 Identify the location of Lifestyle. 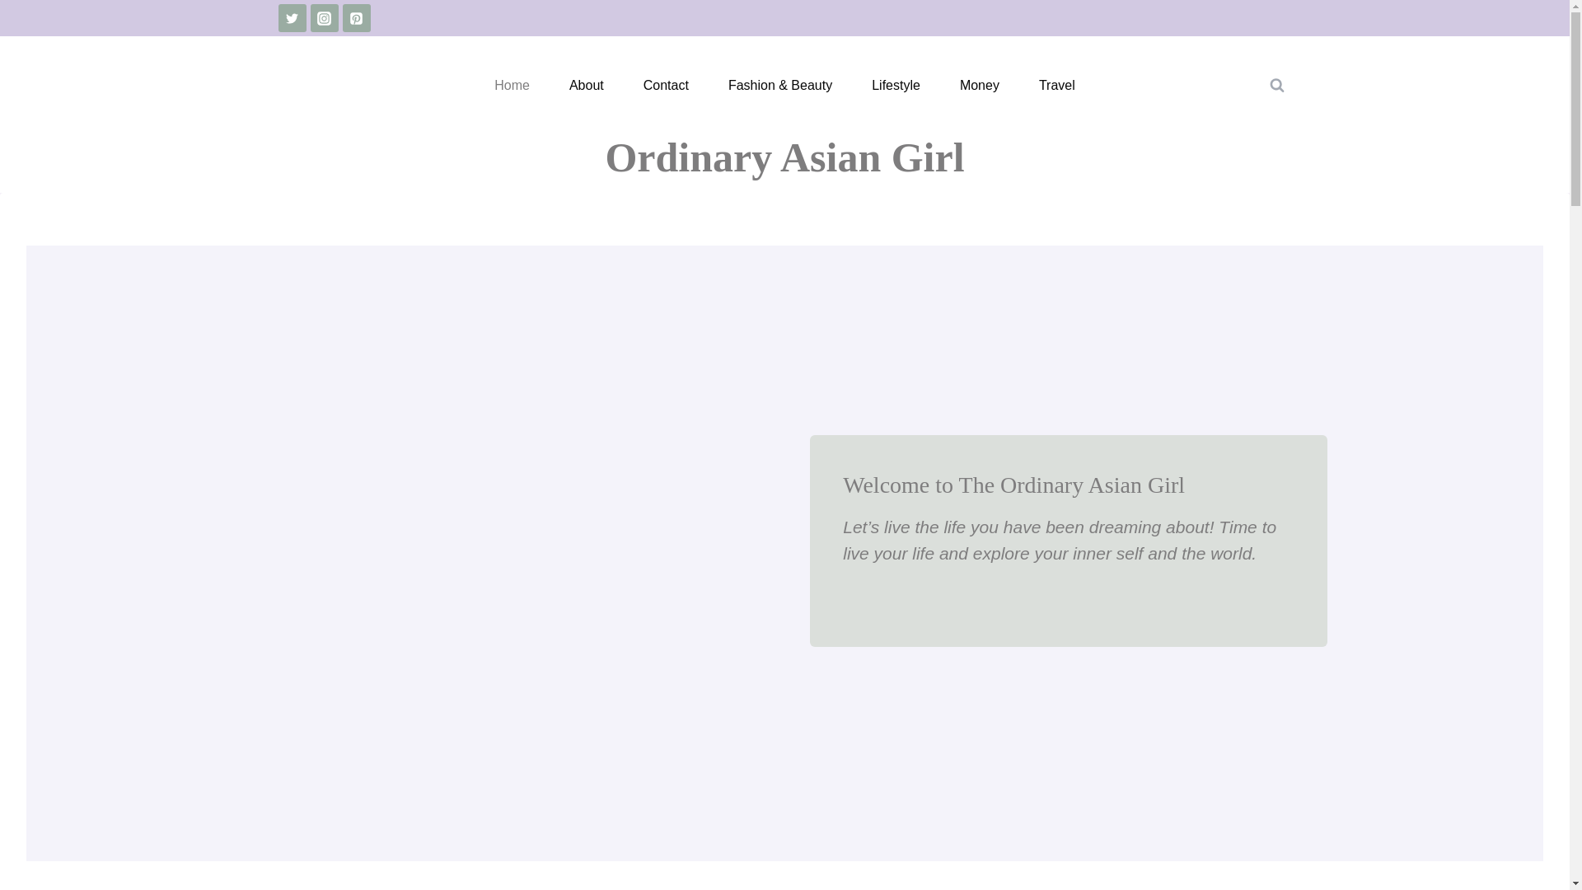
(896, 86).